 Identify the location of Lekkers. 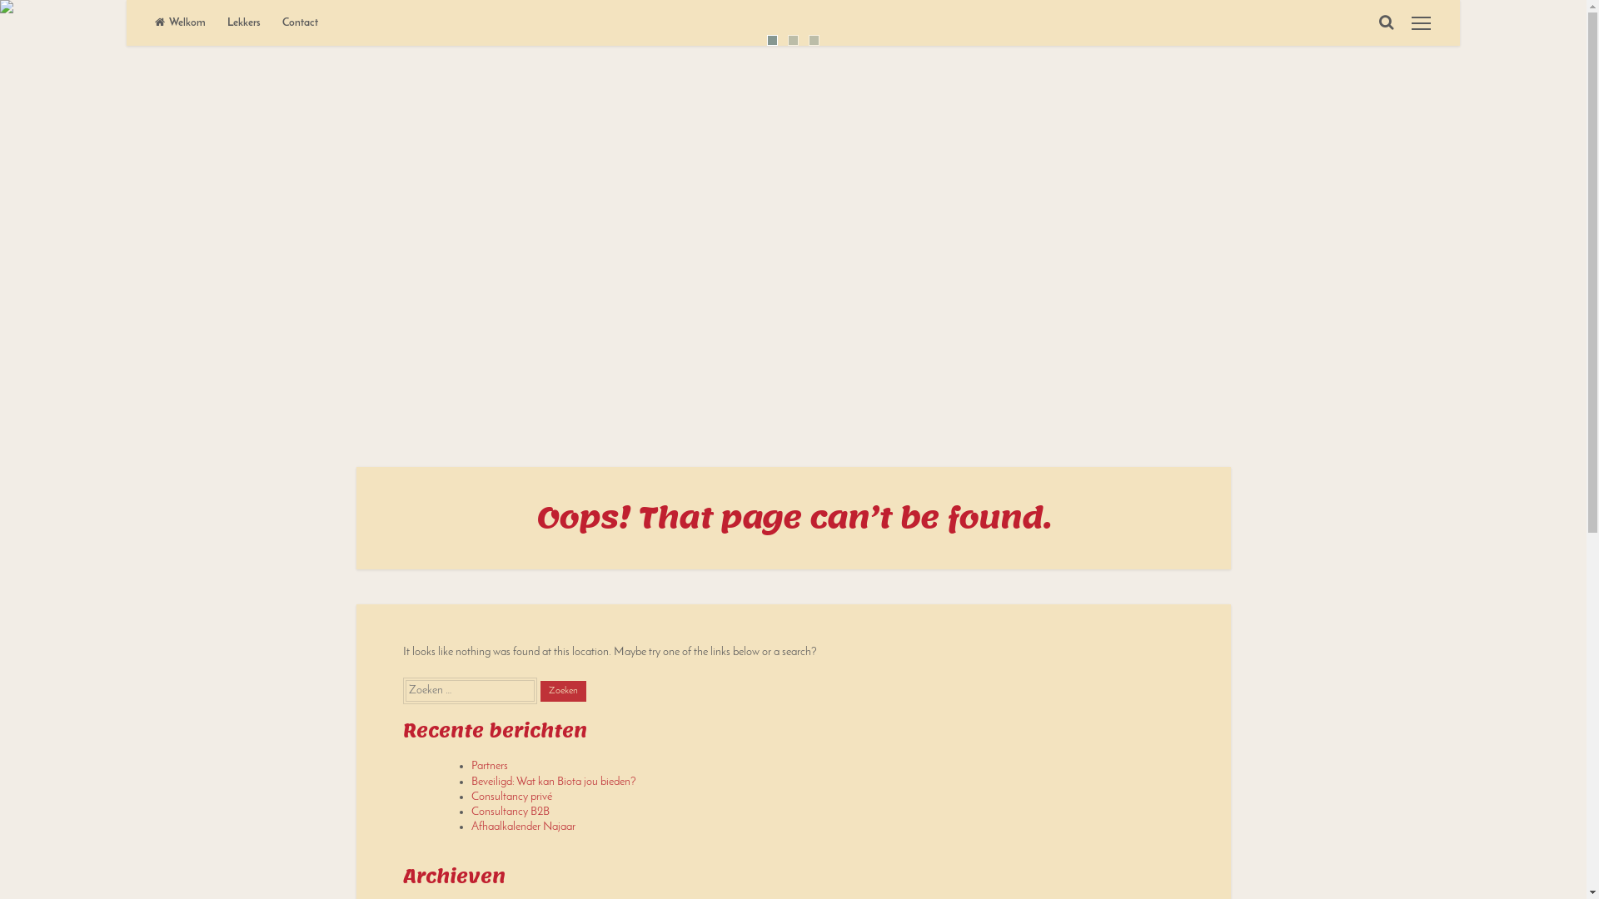
(244, 23).